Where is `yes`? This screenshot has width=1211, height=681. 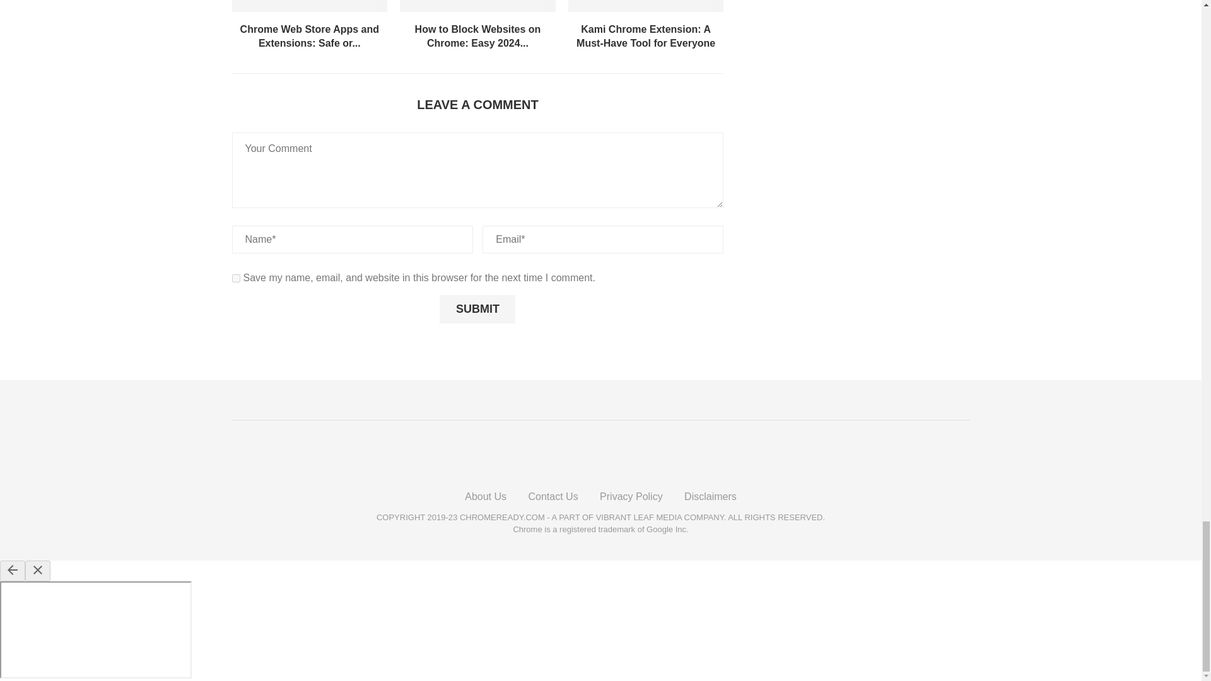 yes is located at coordinates (236, 279).